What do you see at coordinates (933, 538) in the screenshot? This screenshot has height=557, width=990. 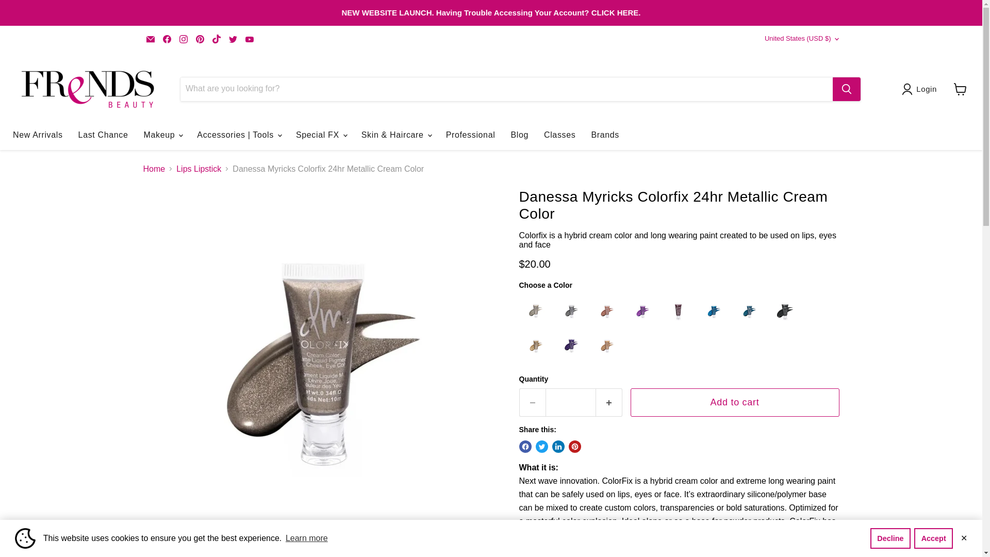 I see `Accept` at bounding box center [933, 538].